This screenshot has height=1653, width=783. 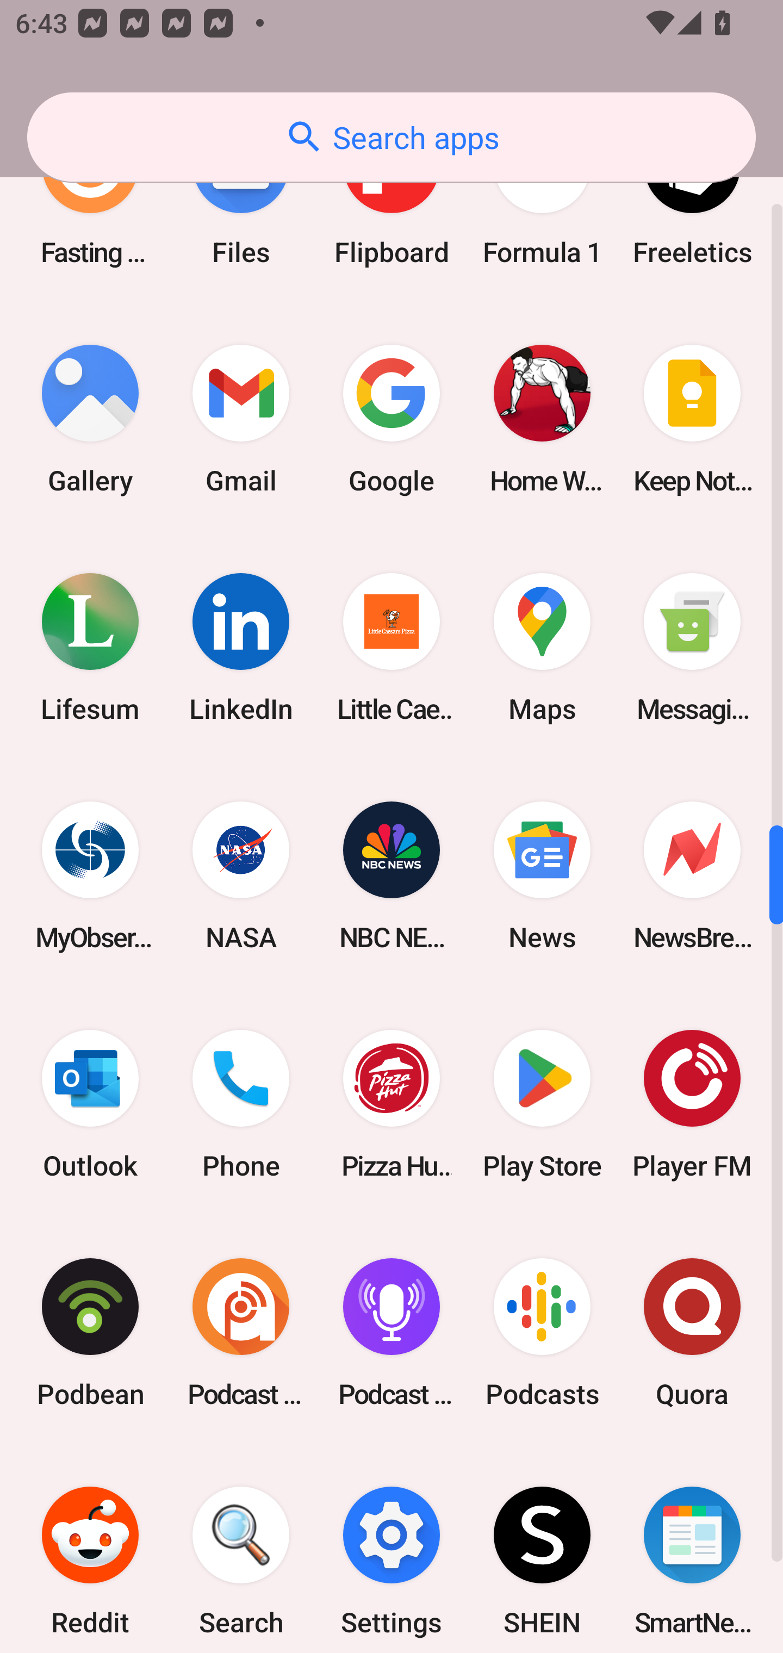 I want to click on SmartNews, so click(x=692, y=1550).